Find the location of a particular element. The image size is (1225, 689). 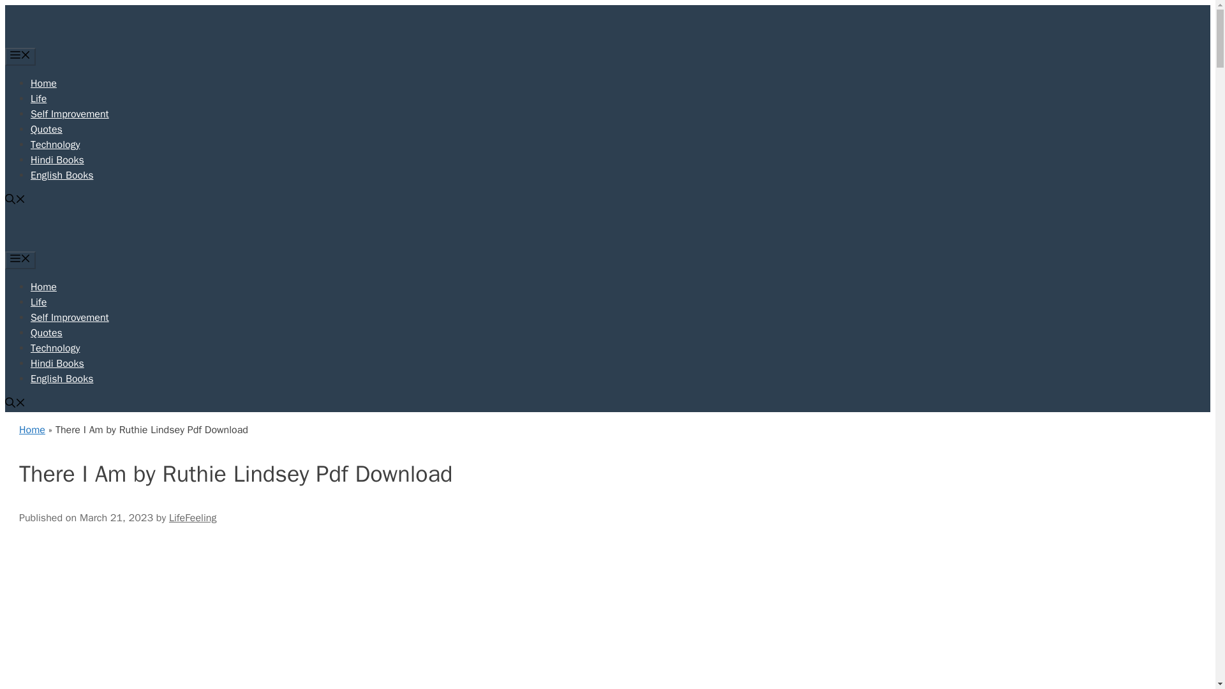

English Books is located at coordinates (61, 175).